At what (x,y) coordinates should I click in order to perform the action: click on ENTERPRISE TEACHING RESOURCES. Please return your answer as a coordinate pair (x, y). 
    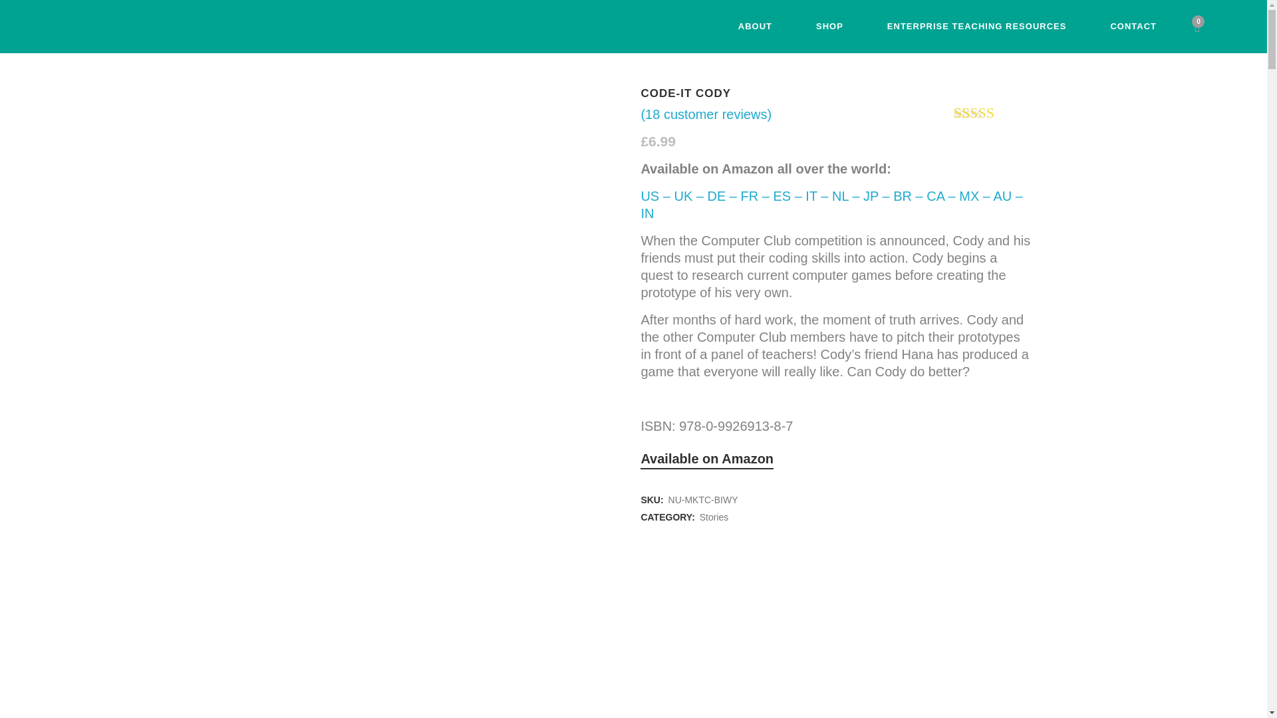
    Looking at the image, I should click on (977, 27).